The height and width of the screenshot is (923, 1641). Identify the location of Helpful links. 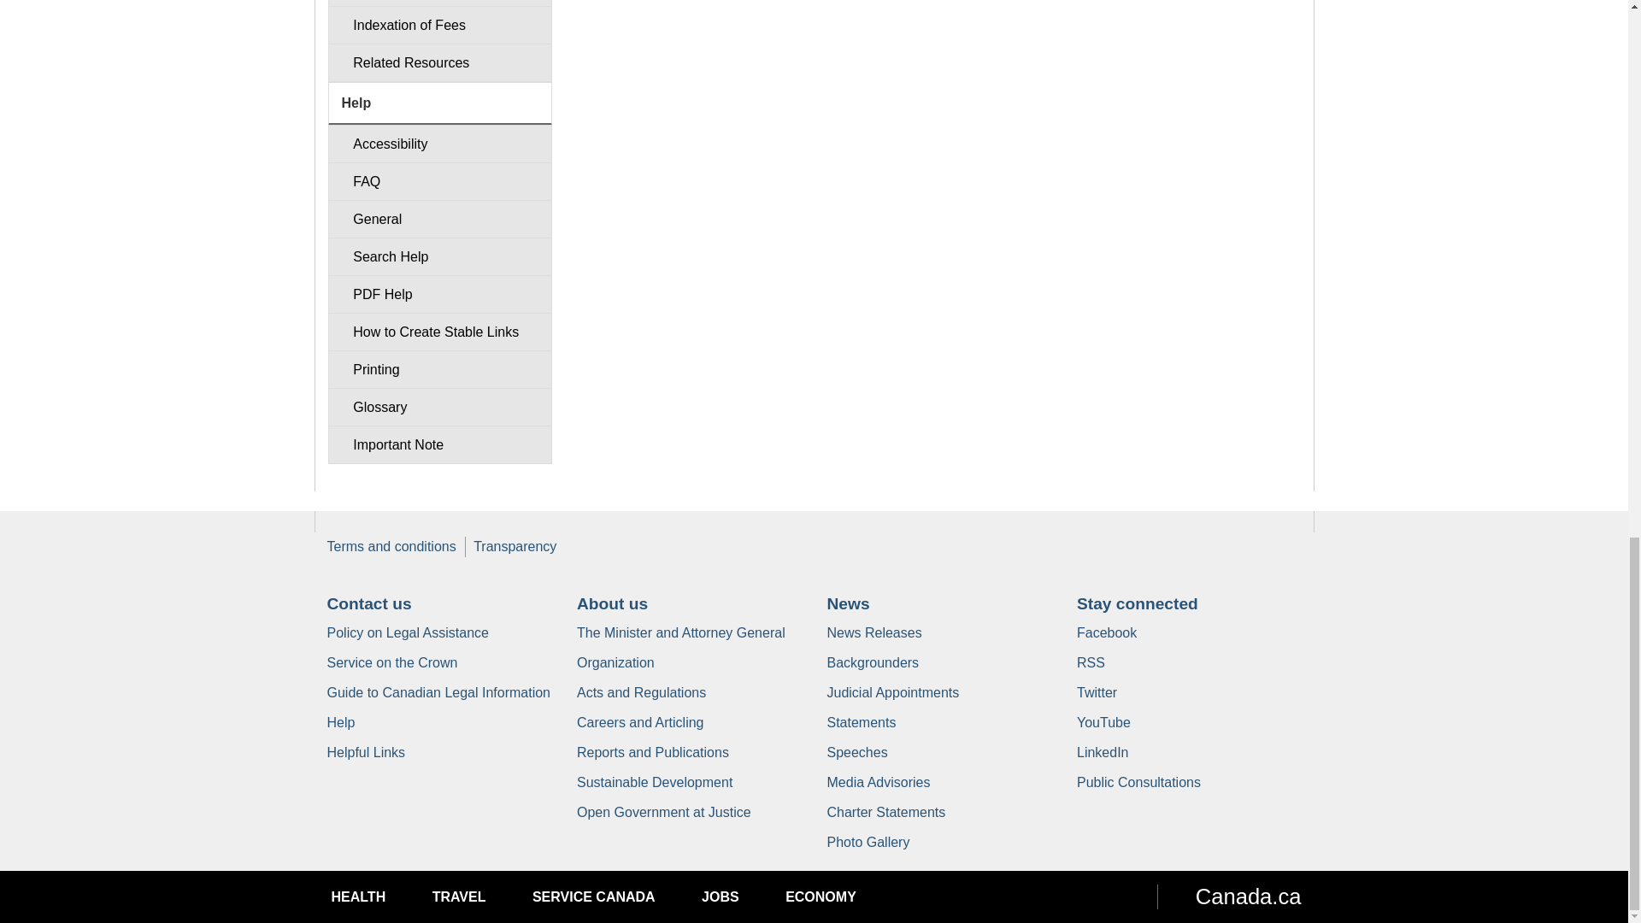
(366, 752).